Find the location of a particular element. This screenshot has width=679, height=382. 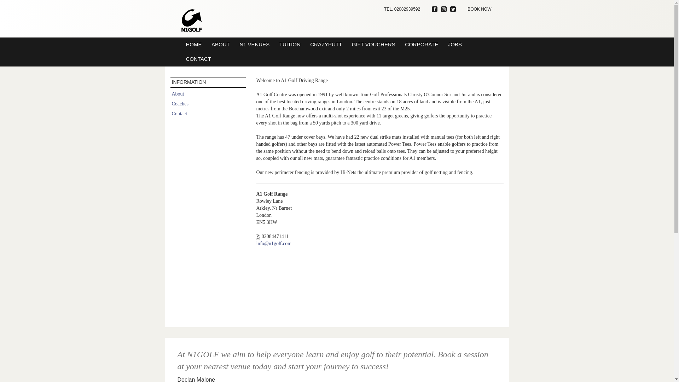

Phone is located at coordinates (258, 236).